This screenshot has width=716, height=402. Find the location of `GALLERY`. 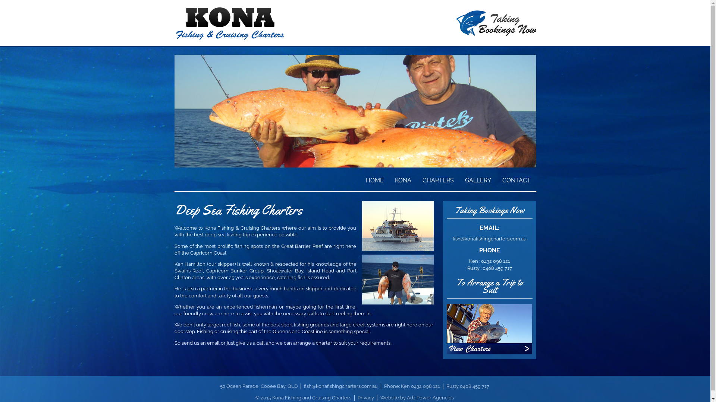

GALLERY is located at coordinates (478, 178).